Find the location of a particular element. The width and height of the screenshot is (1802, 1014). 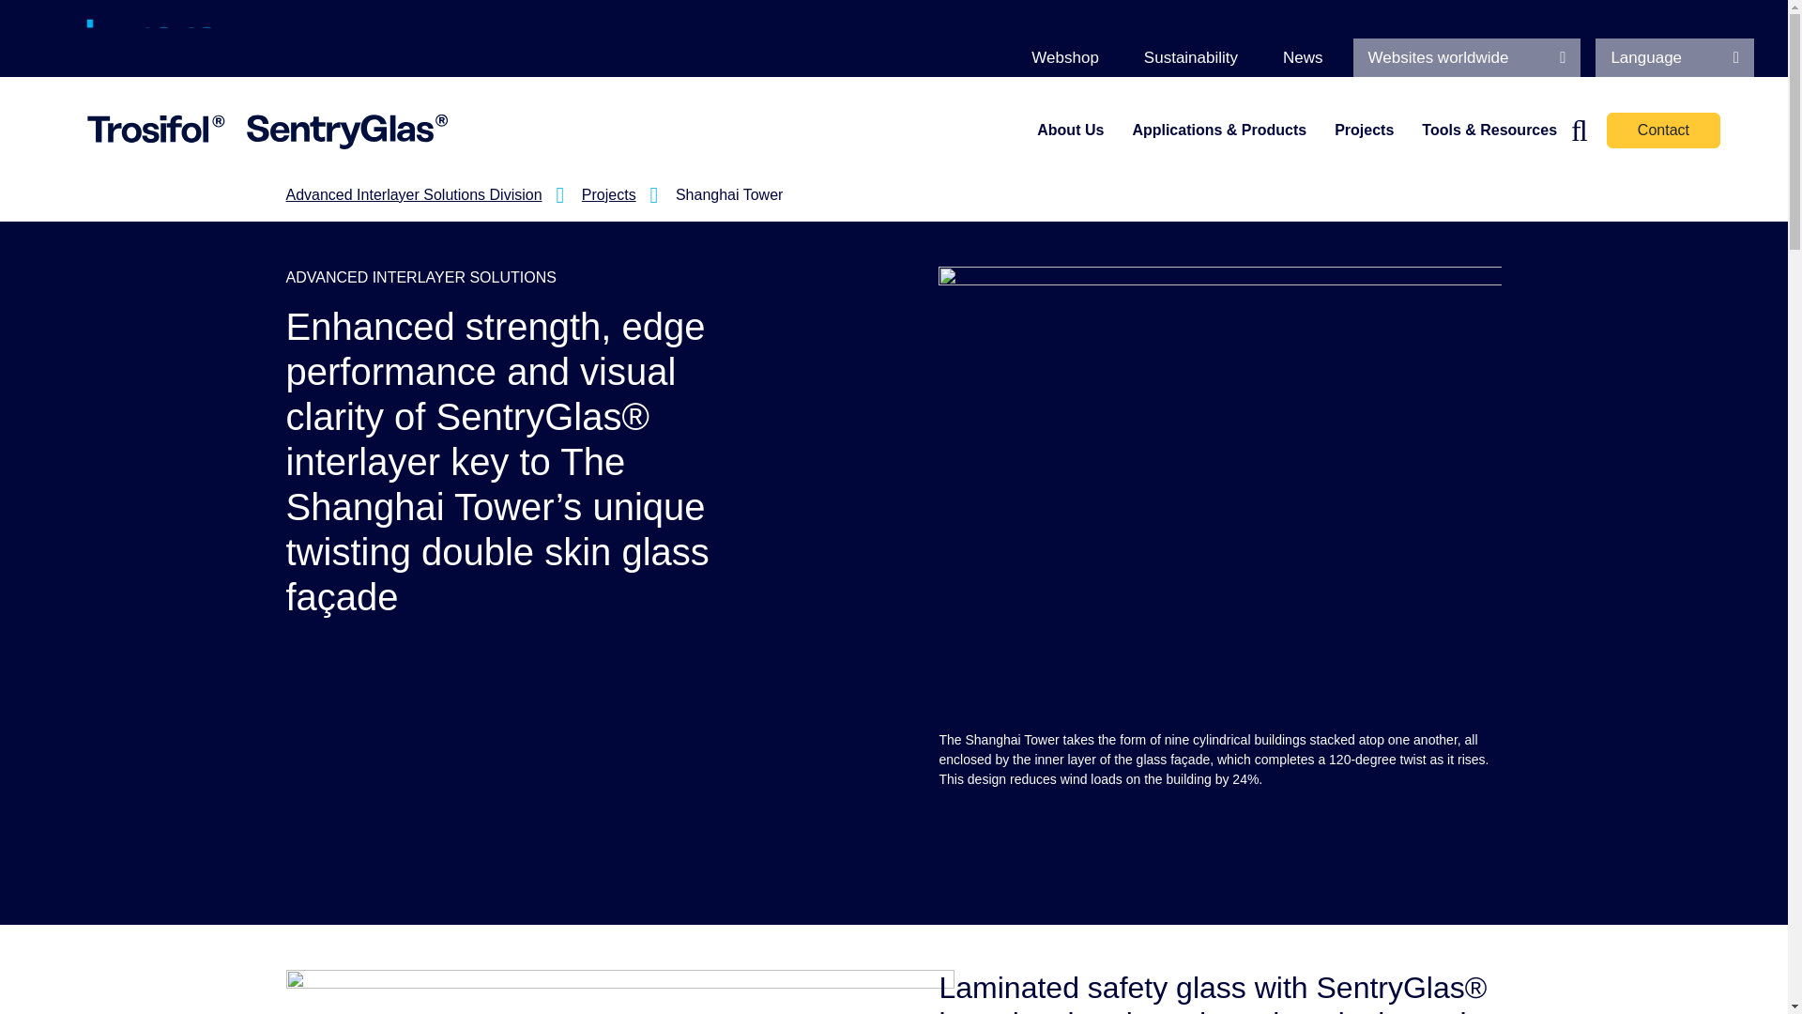

Webshop is located at coordinates (1064, 58).